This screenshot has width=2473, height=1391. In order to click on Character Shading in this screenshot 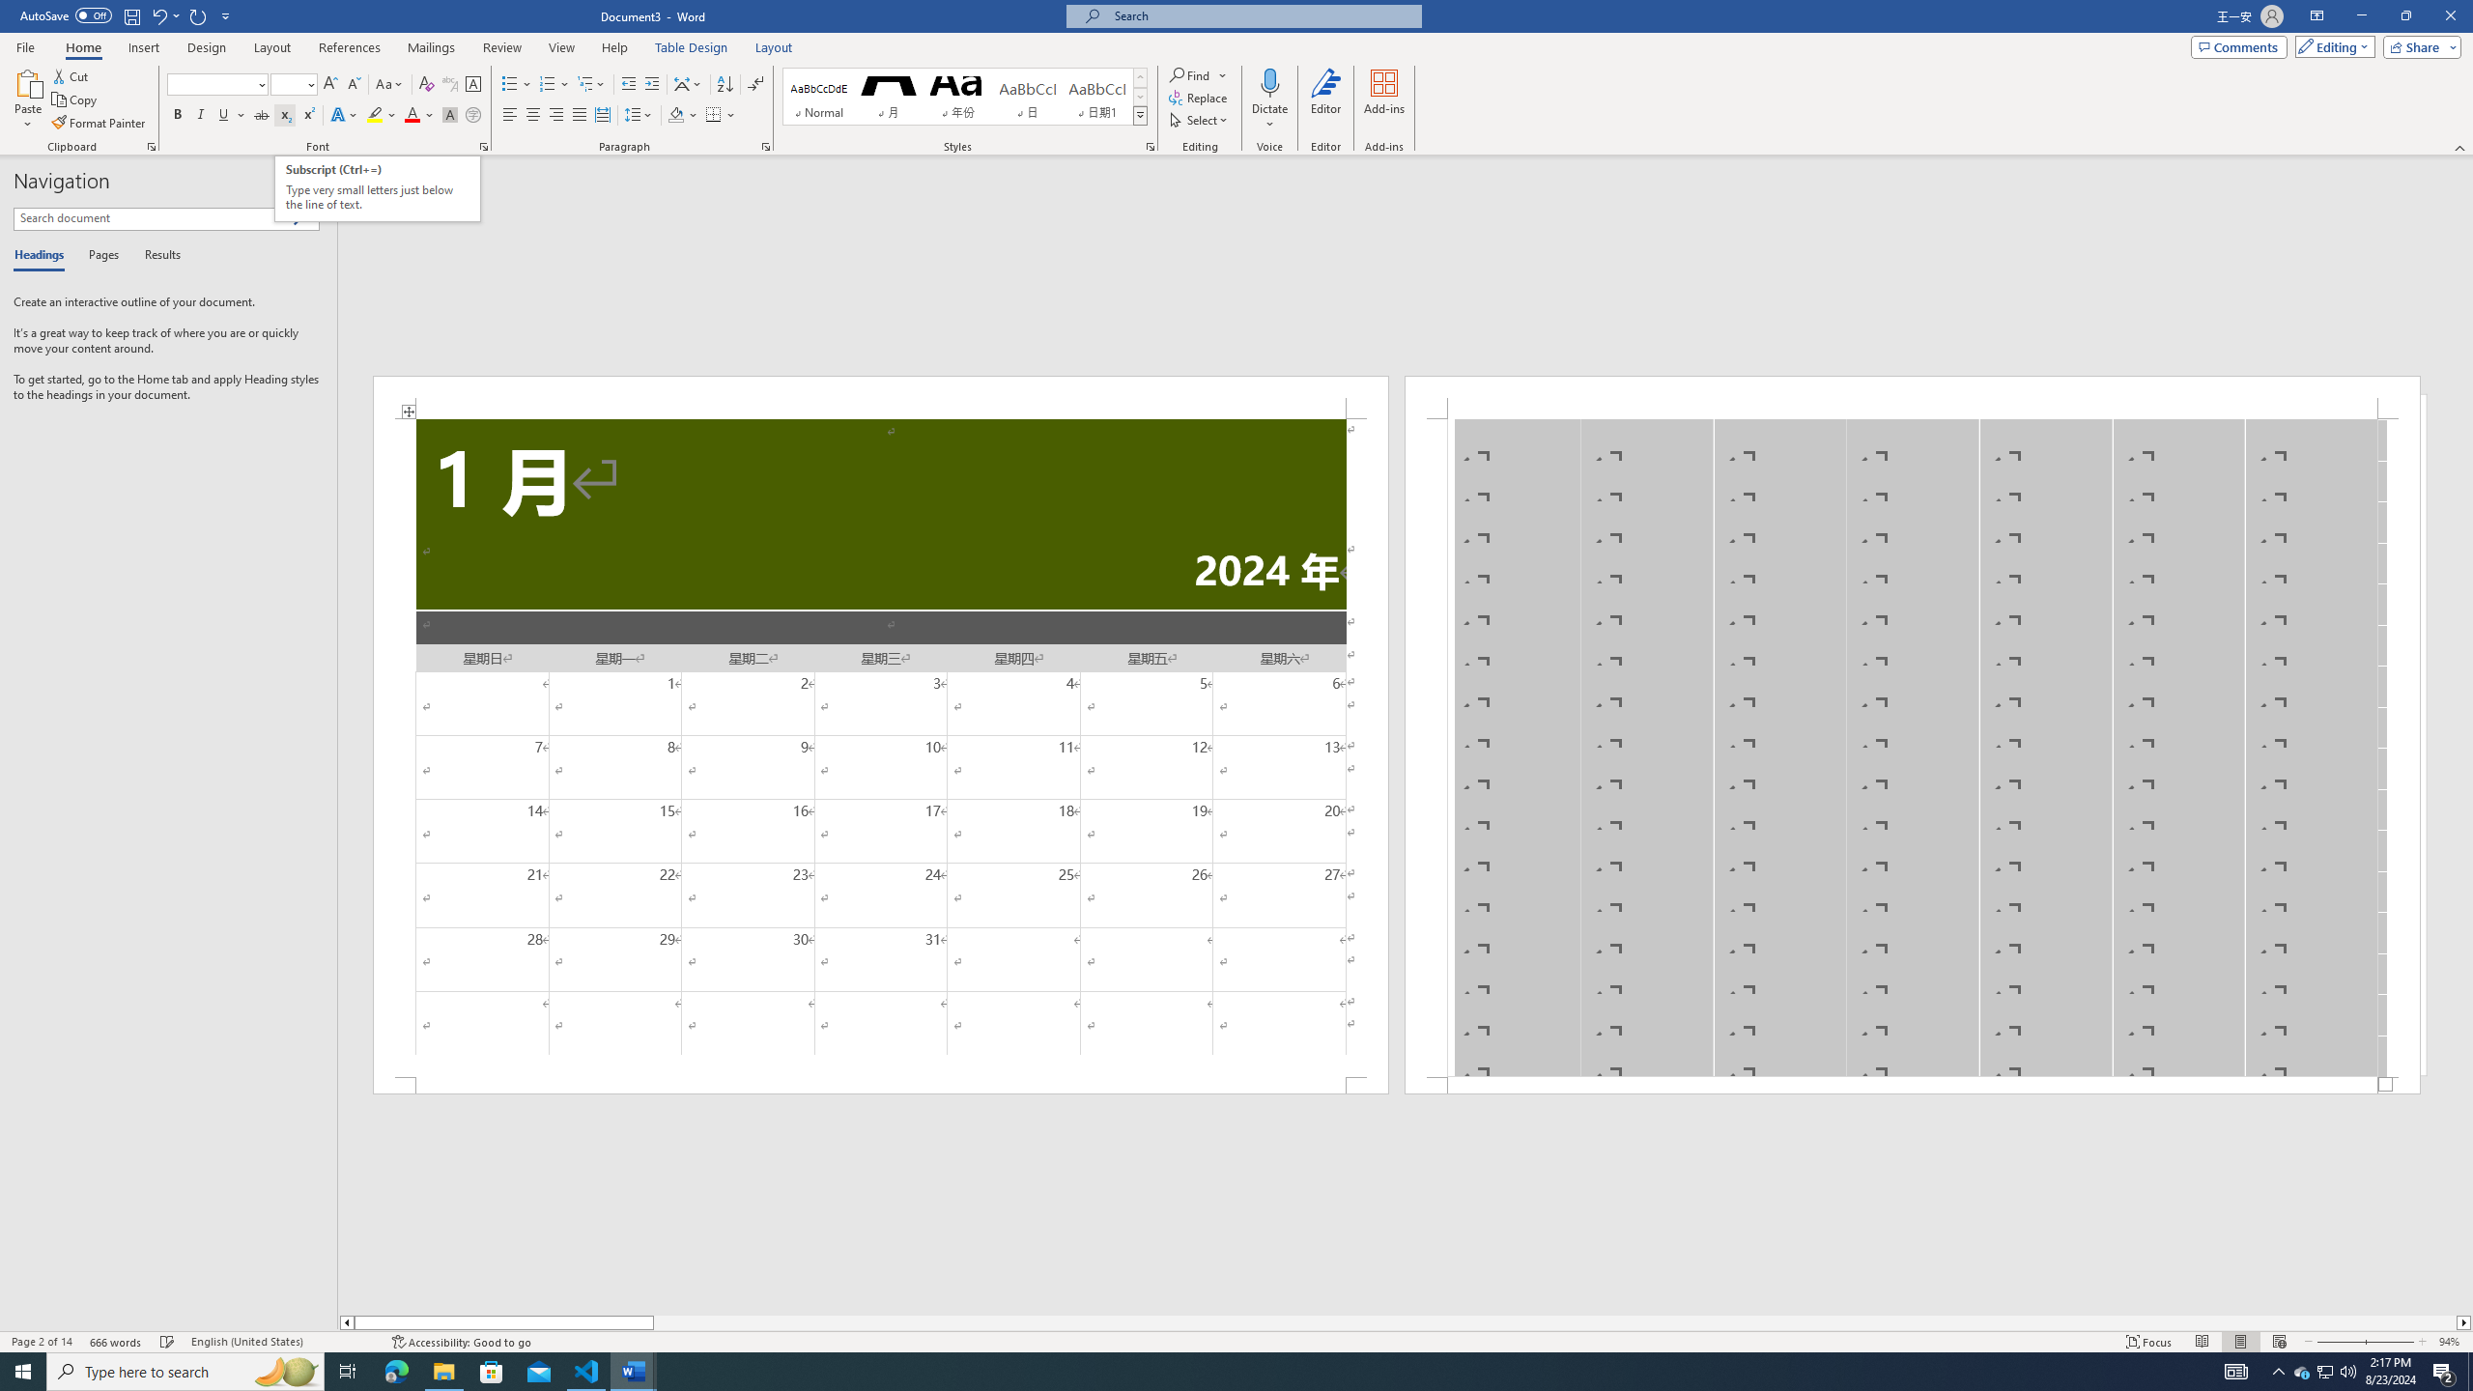, I will do `click(450, 116)`.